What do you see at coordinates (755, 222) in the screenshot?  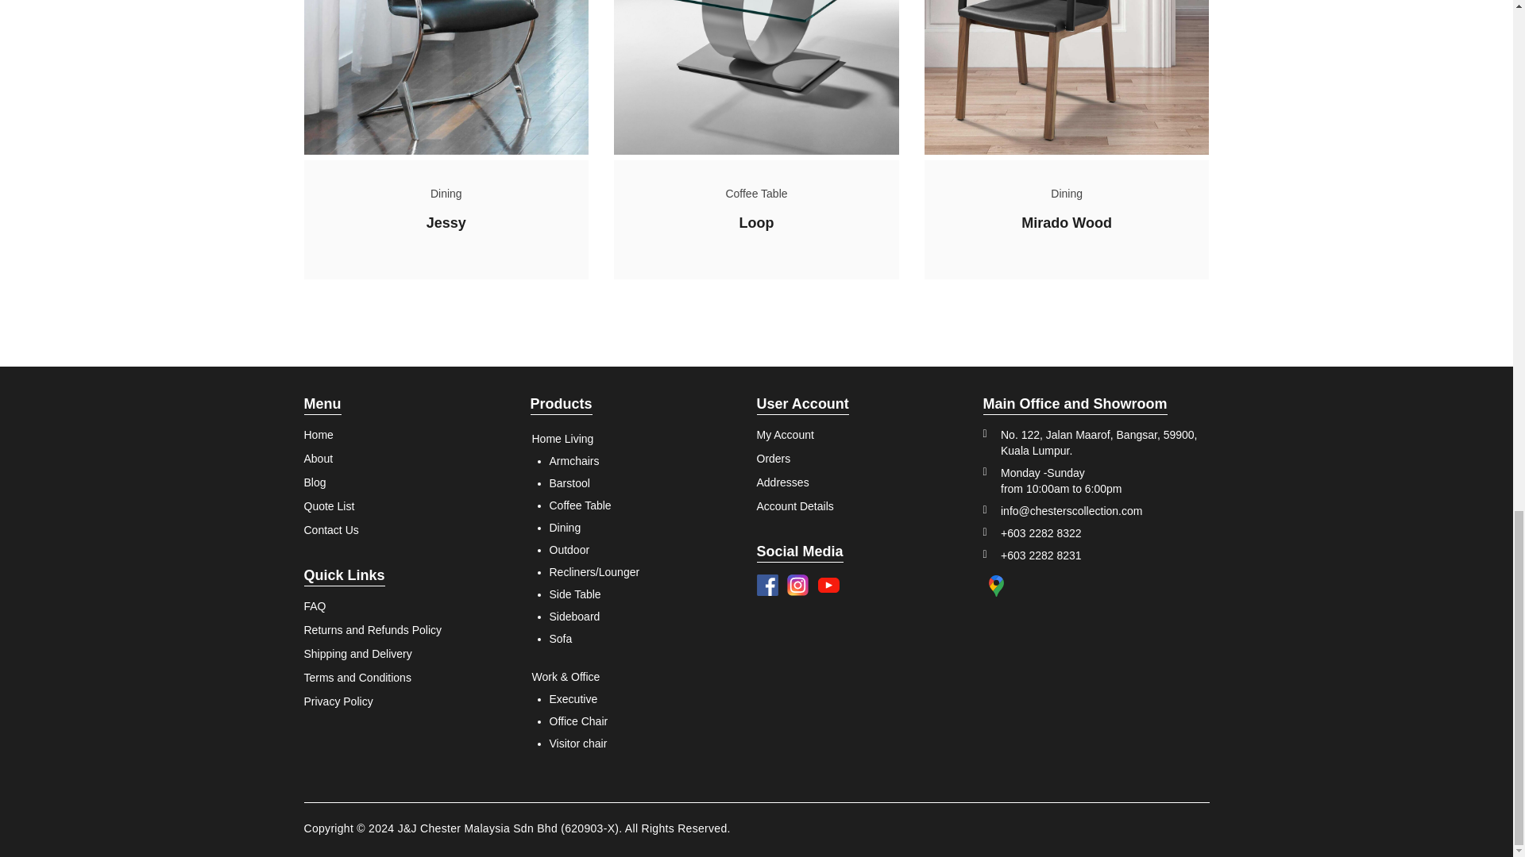 I see `Loop` at bounding box center [755, 222].